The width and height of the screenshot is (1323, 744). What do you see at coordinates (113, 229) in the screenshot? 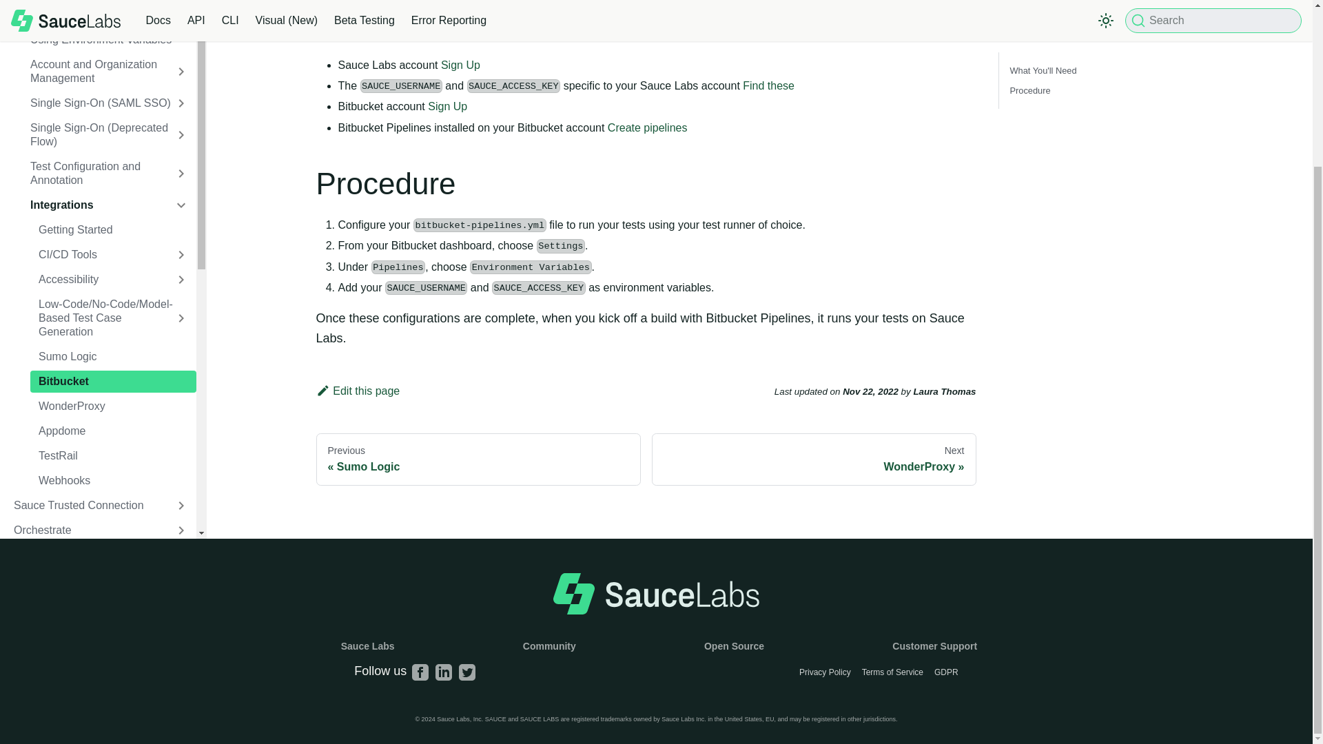
I see `Getting Started` at bounding box center [113, 229].